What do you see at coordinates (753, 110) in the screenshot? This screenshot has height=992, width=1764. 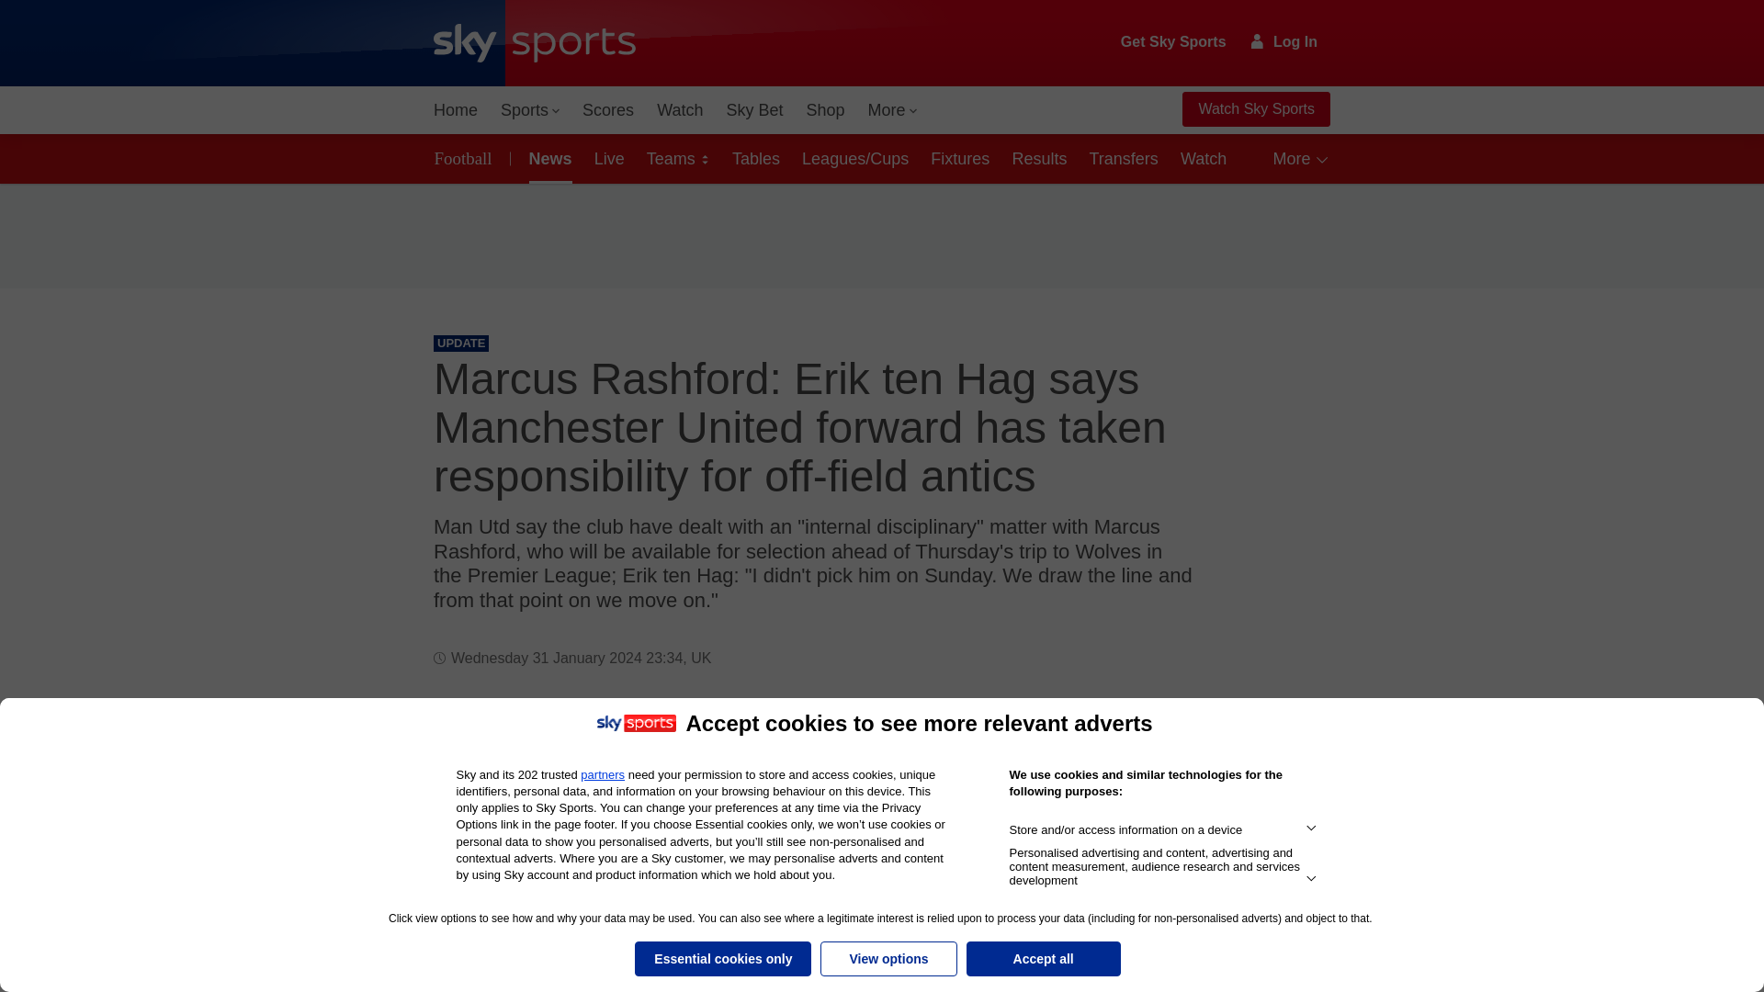 I see `Sky Bet` at bounding box center [753, 110].